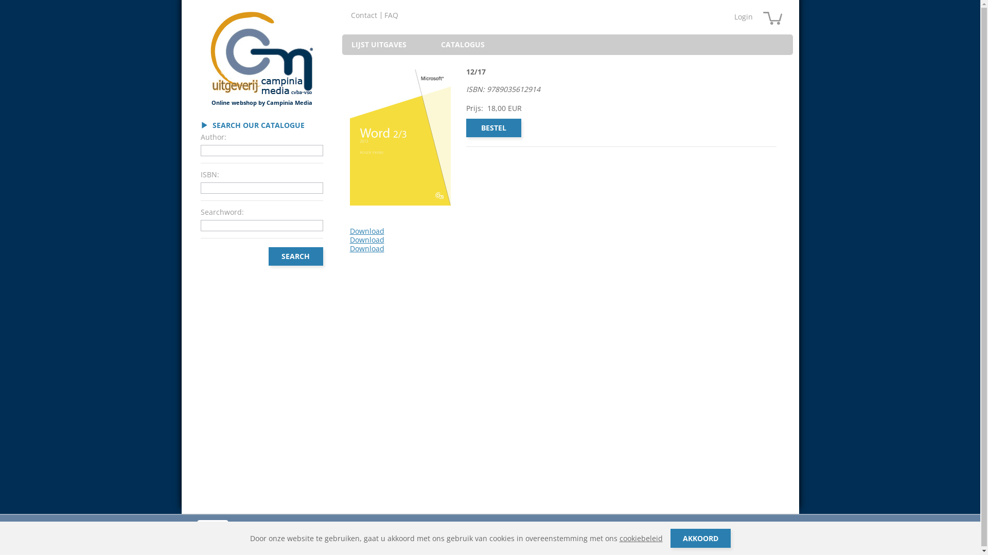 The image size is (988, 555). What do you see at coordinates (399, 539) in the screenshot?
I see `Privacy policy` at bounding box center [399, 539].